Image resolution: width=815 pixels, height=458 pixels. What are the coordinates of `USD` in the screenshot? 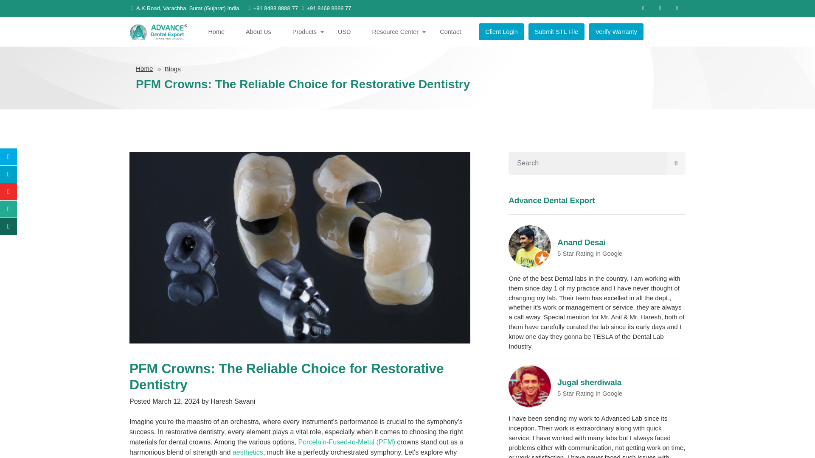 It's located at (347, 31).